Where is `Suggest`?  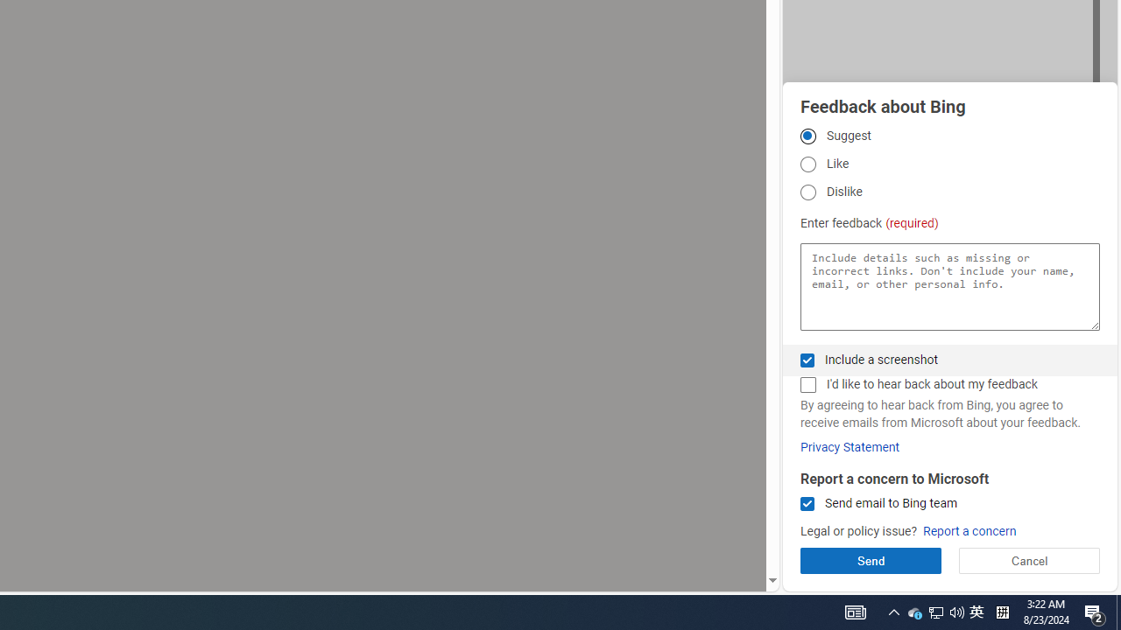
Suggest is located at coordinates (807, 136).